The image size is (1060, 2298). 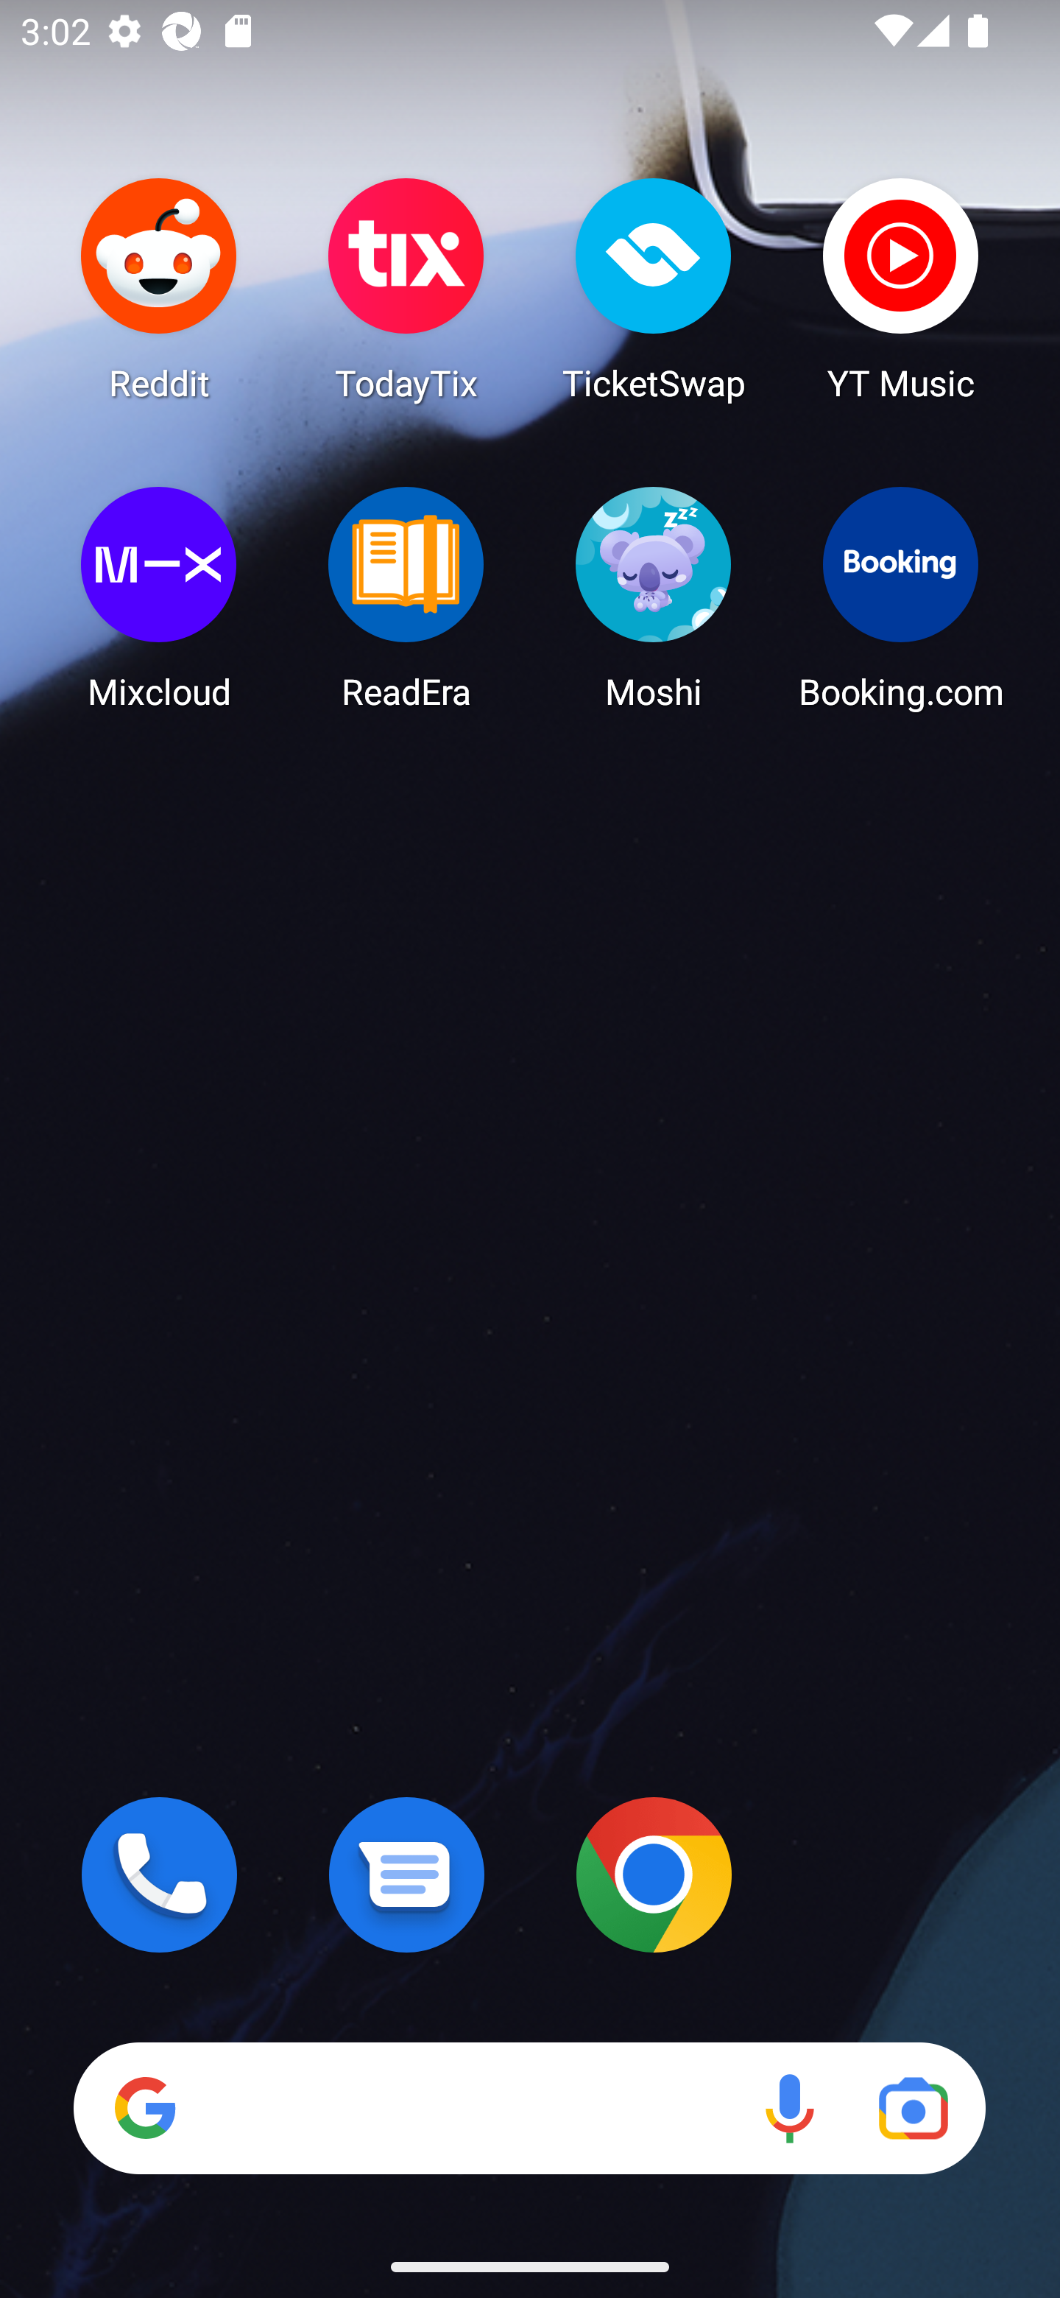 I want to click on Messages, so click(x=406, y=1874).